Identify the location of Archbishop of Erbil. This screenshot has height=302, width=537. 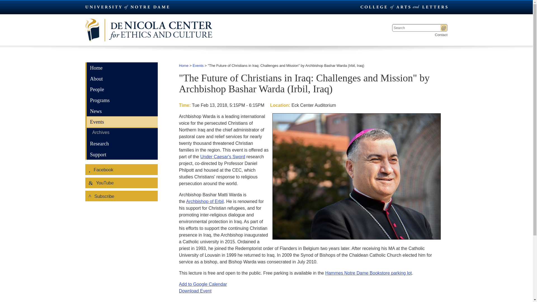
(205, 201).